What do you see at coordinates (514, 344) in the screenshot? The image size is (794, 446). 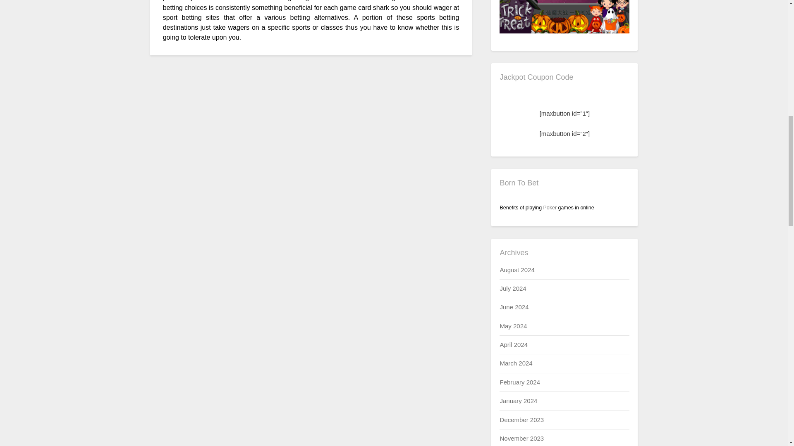 I see `April 2024` at bounding box center [514, 344].